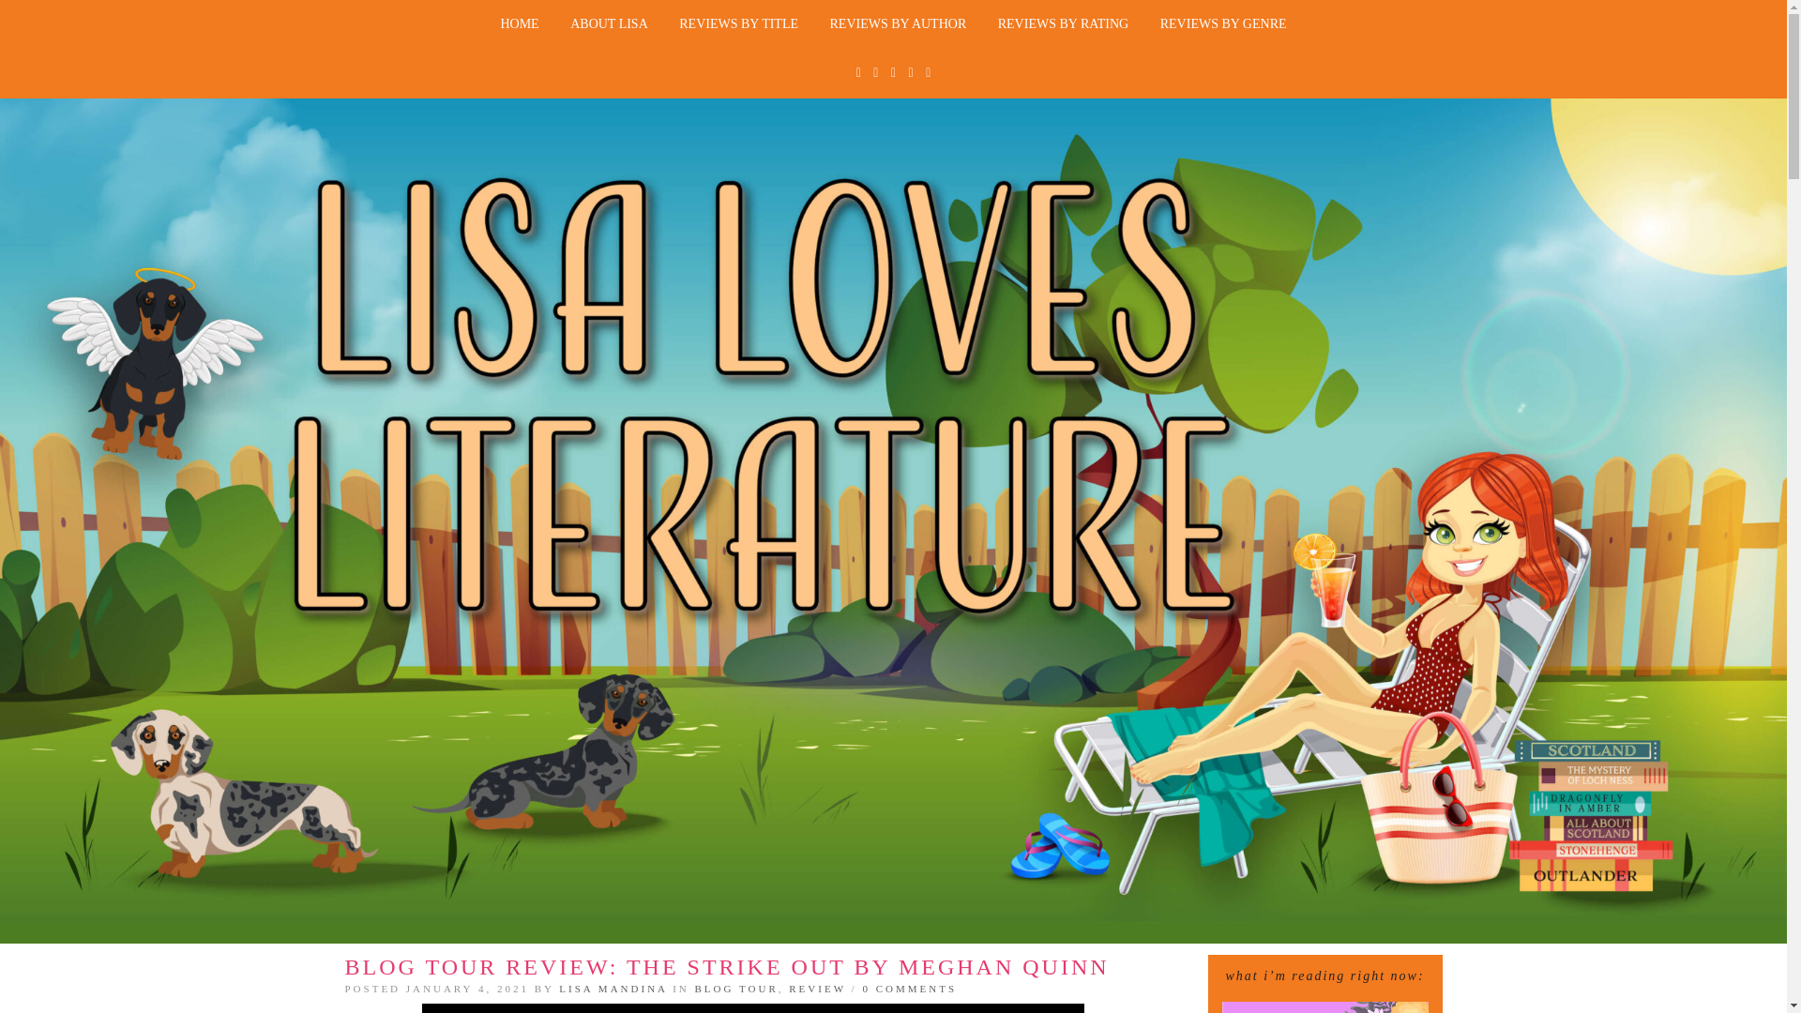 The width and height of the screenshot is (1801, 1013). Describe the element at coordinates (909, 988) in the screenshot. I see `0 COMMENTS` at that location.